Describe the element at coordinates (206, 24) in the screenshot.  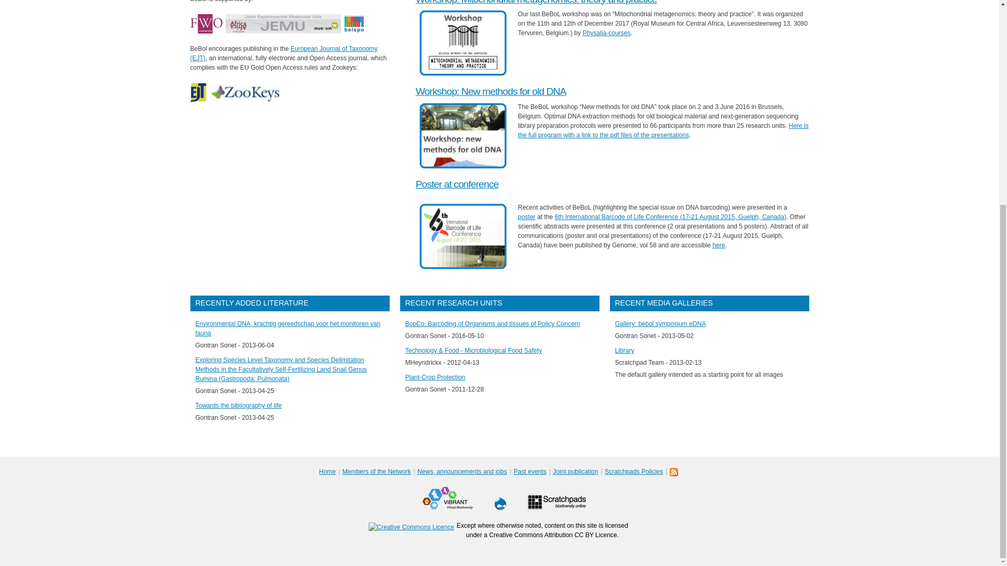
I see `FWO - logo.jpg` at that location.